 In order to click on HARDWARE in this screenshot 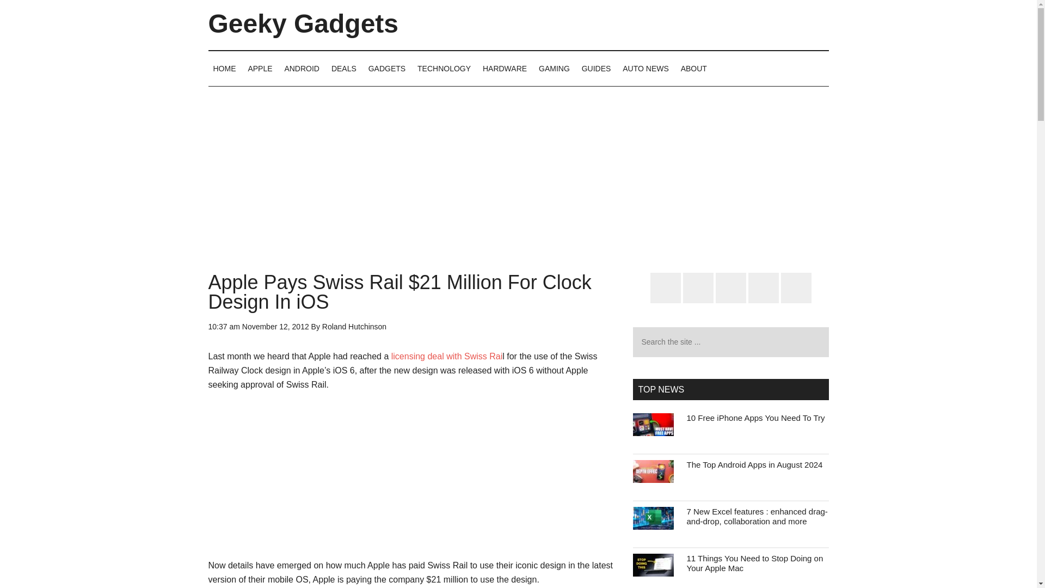, I will do `click(505, 68)`.